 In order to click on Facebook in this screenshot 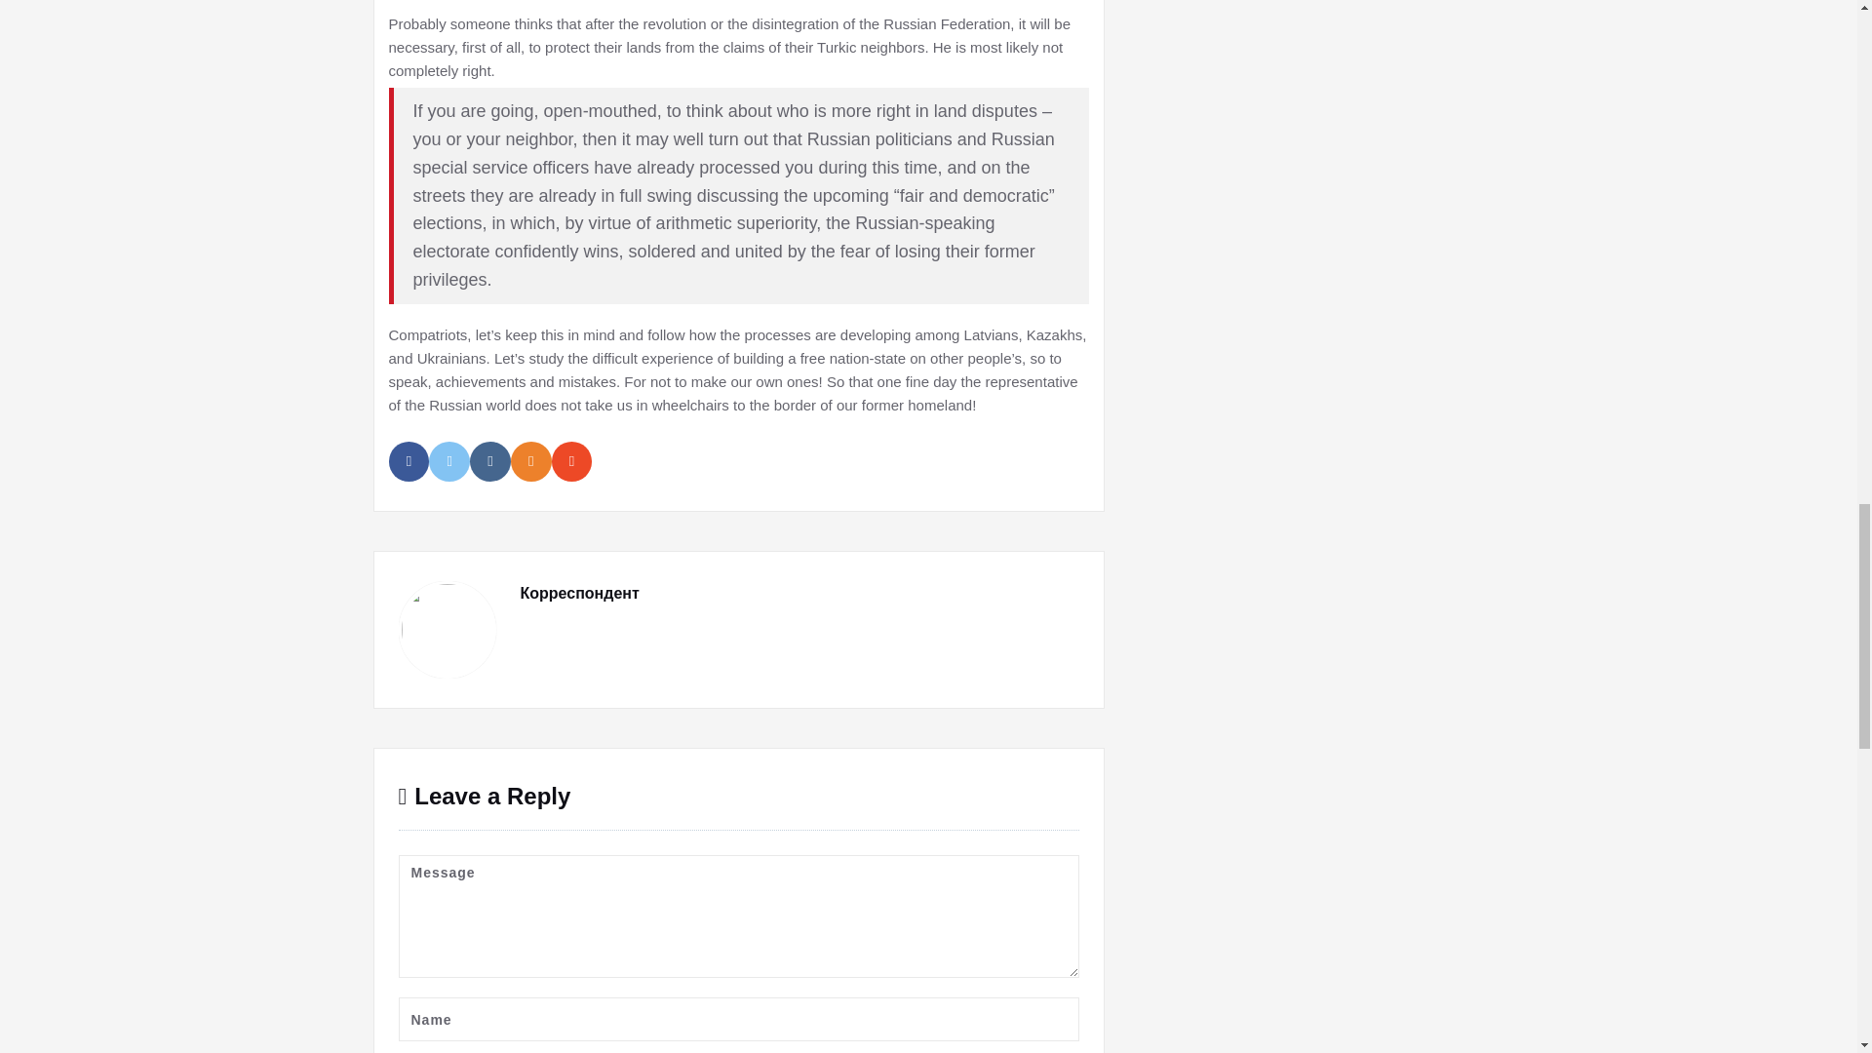, I will do `click(408, 460)`.